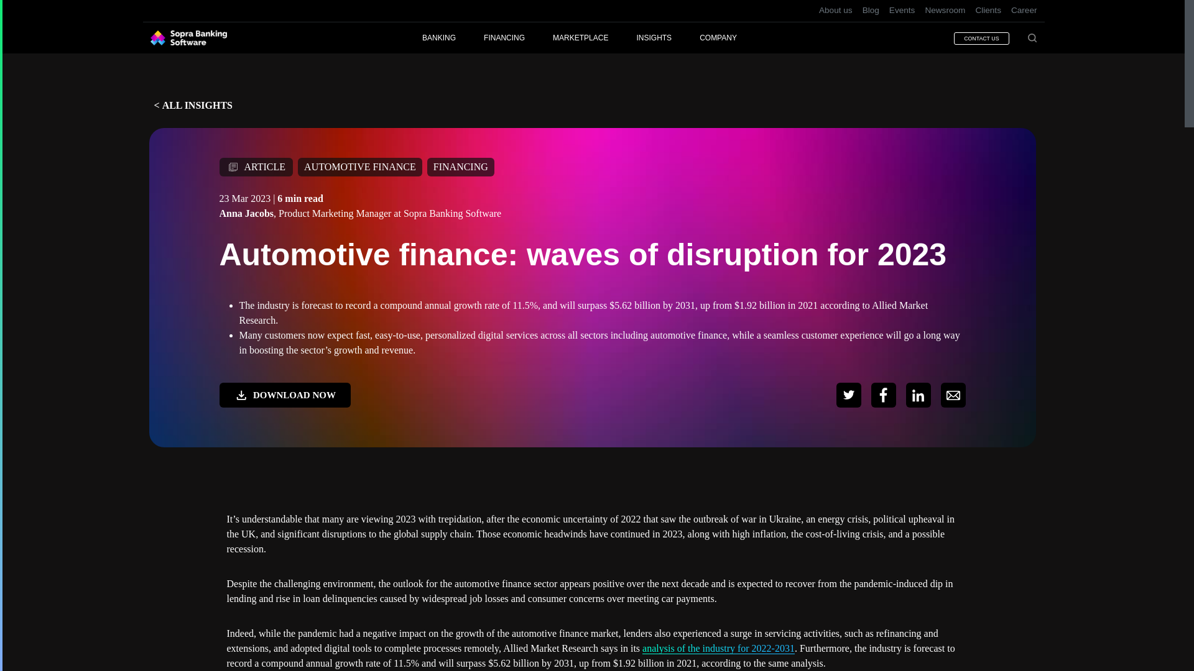  I want to click on About us, so click(836, 11).